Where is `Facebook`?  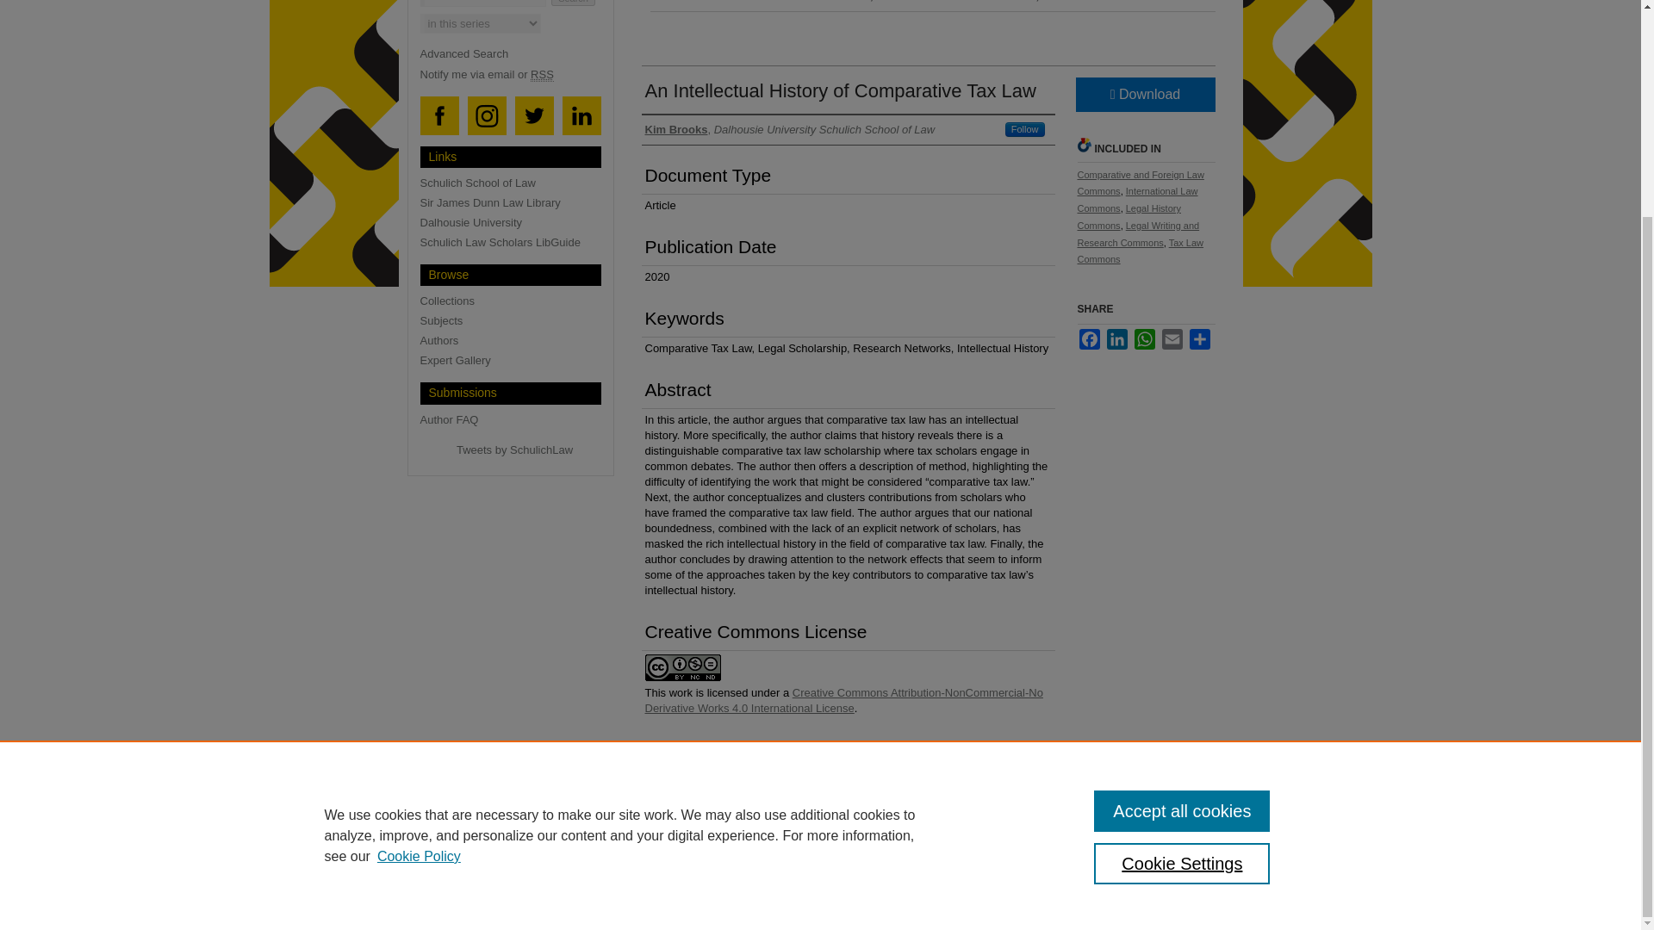 Facebook is located at coordinates (1089, 339).